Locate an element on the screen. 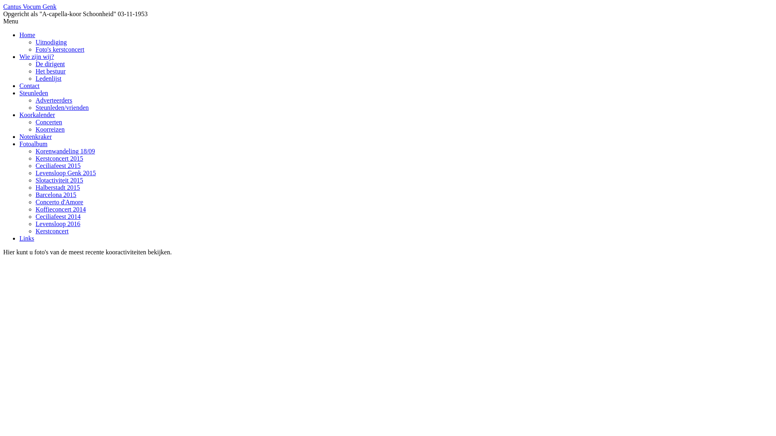 This screenshot has height=436, width=776. Foto's kerstconcert is located at coordinates (60, 49).